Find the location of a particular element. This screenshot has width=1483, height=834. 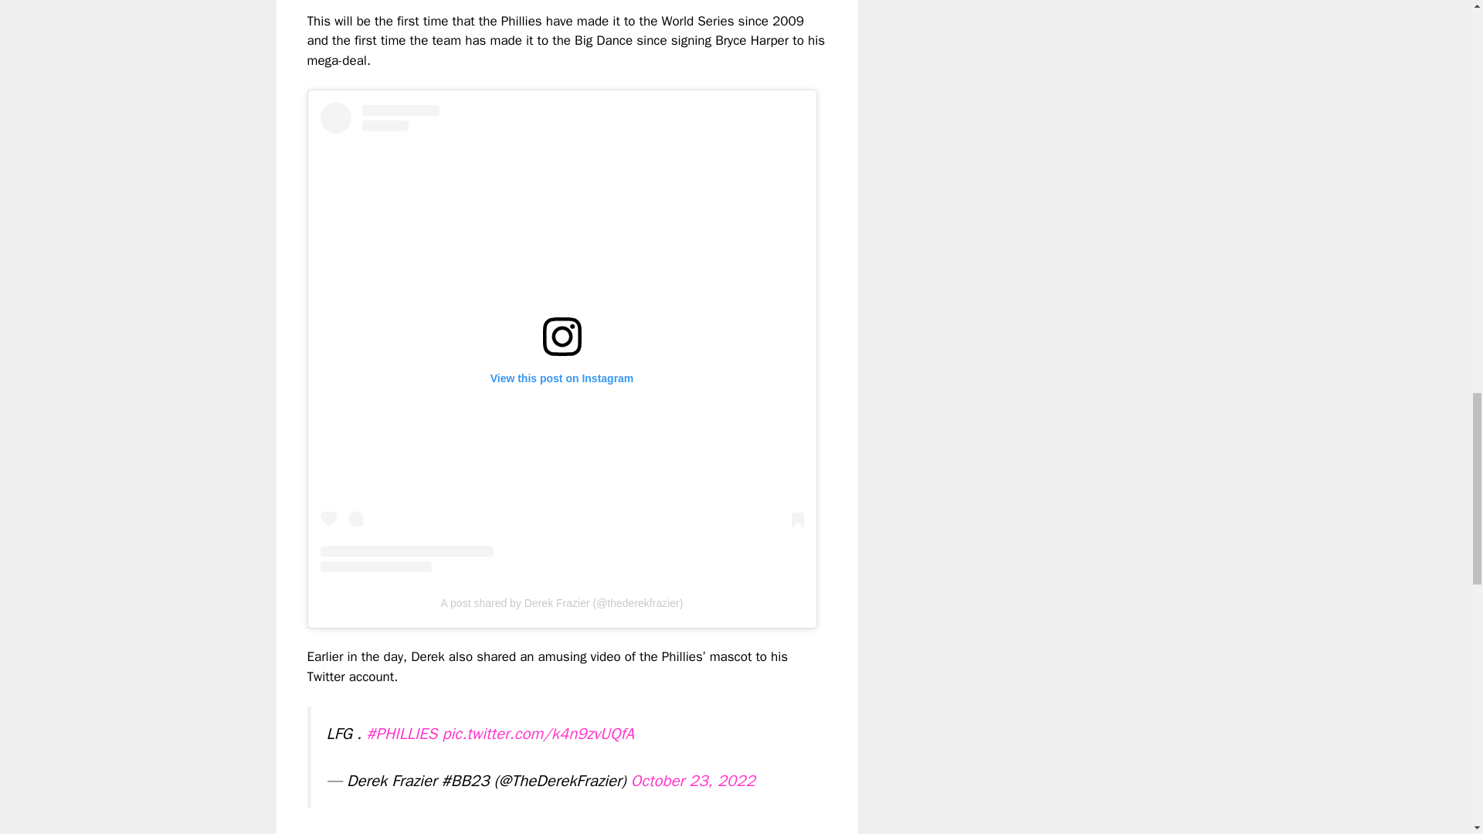

October 23, 2022 is located at coordinates (693, 780).